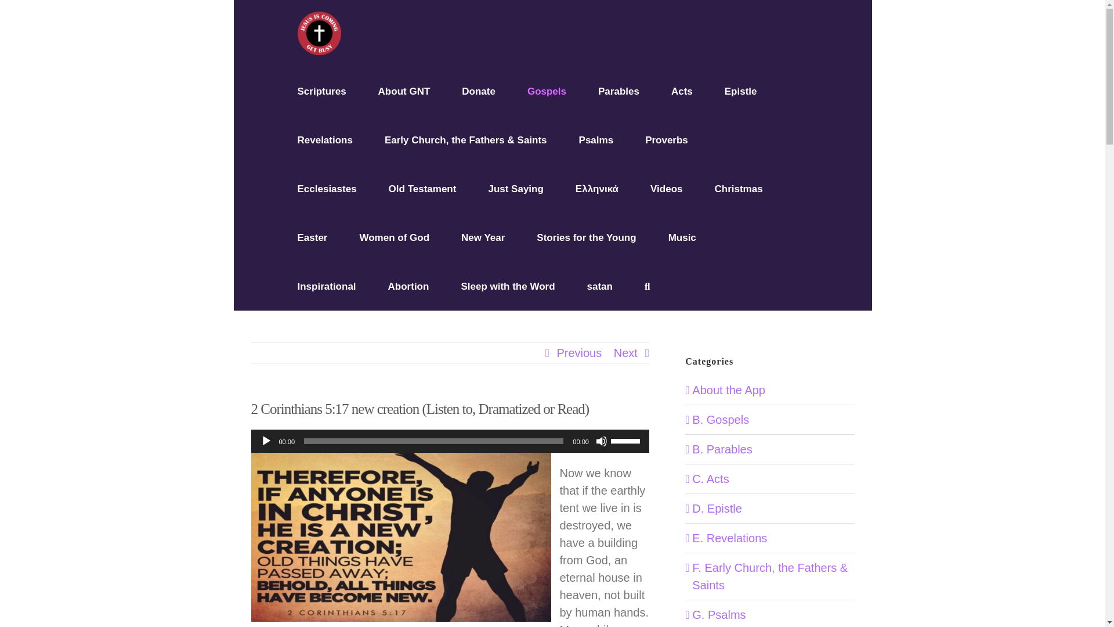  What do you see at coordinates (515, 188) in the screenshot?
I see `Just Saying` at bounding box center [515, 188].